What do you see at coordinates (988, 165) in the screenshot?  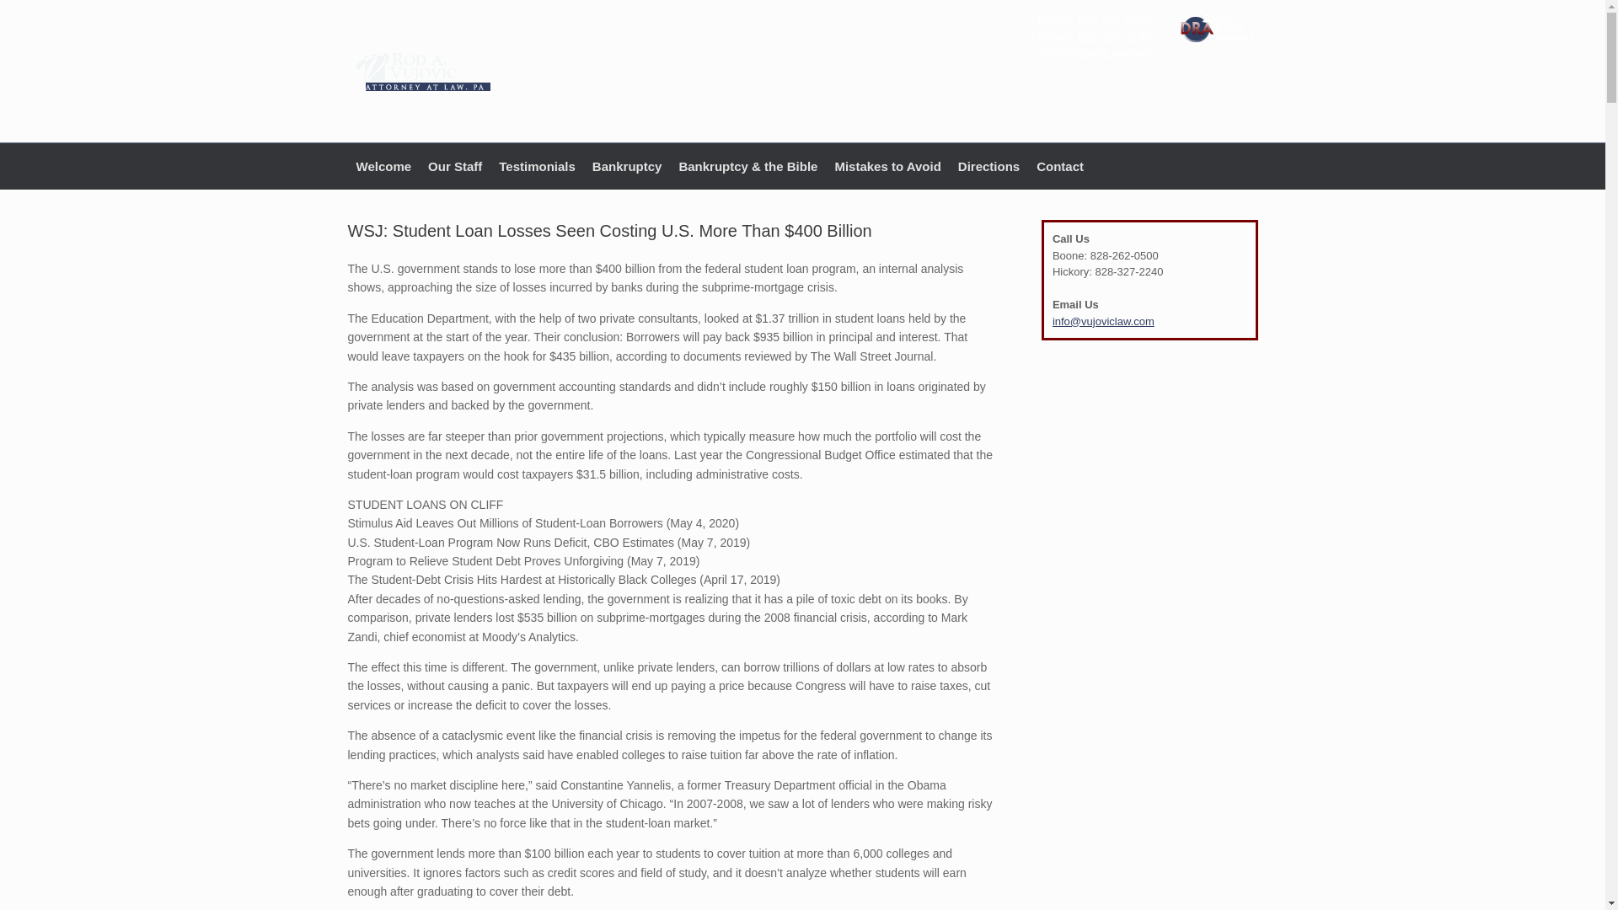 I see `Directions` at bounding box center [988, 165].